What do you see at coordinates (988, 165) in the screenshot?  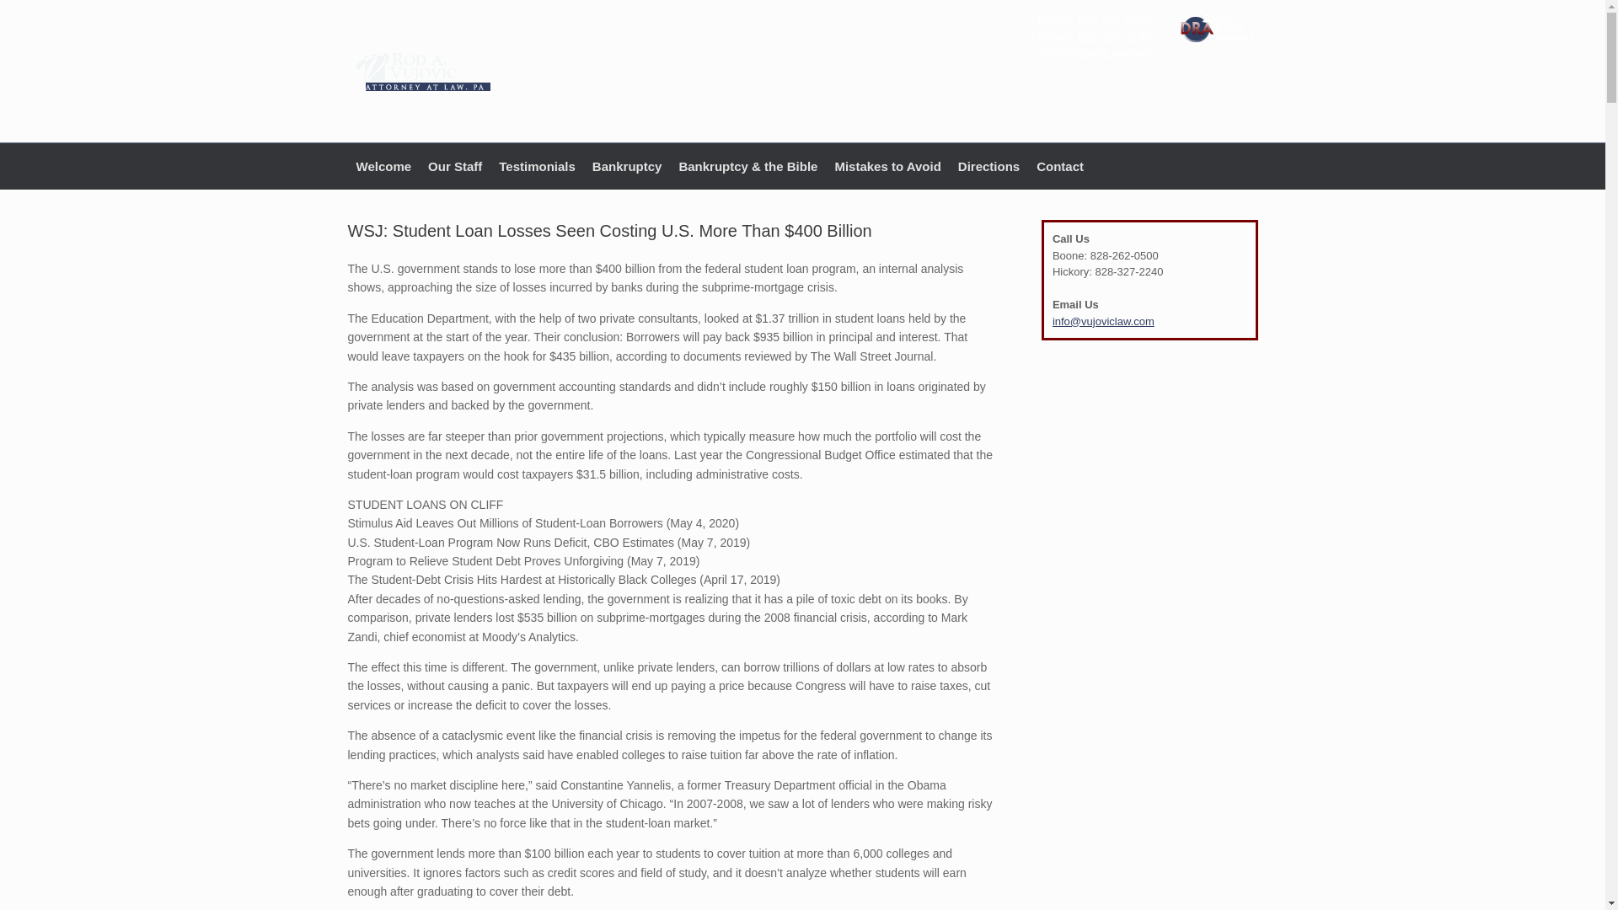 I see `Directions` at bounding box center [988, 165].